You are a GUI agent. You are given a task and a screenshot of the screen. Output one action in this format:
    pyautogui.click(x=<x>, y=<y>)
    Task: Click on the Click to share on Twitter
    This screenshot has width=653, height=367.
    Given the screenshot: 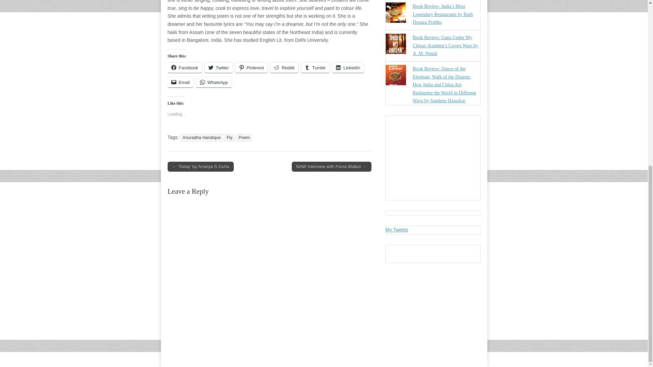 What is the action you would take?
    pyautogui.click(x=218, y=67)
    